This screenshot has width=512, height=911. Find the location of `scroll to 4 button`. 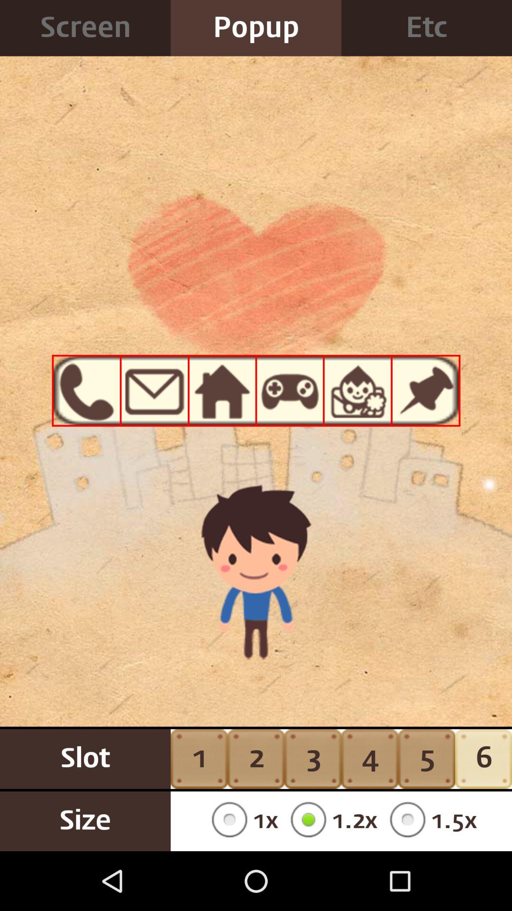

scroll to 4 button is located at coordinates (370, 759).